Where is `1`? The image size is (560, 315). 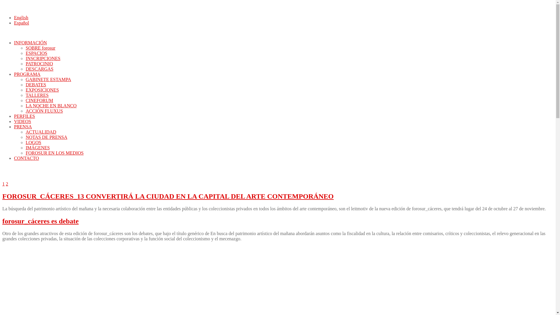 1 is located at coordinates (3, 184).